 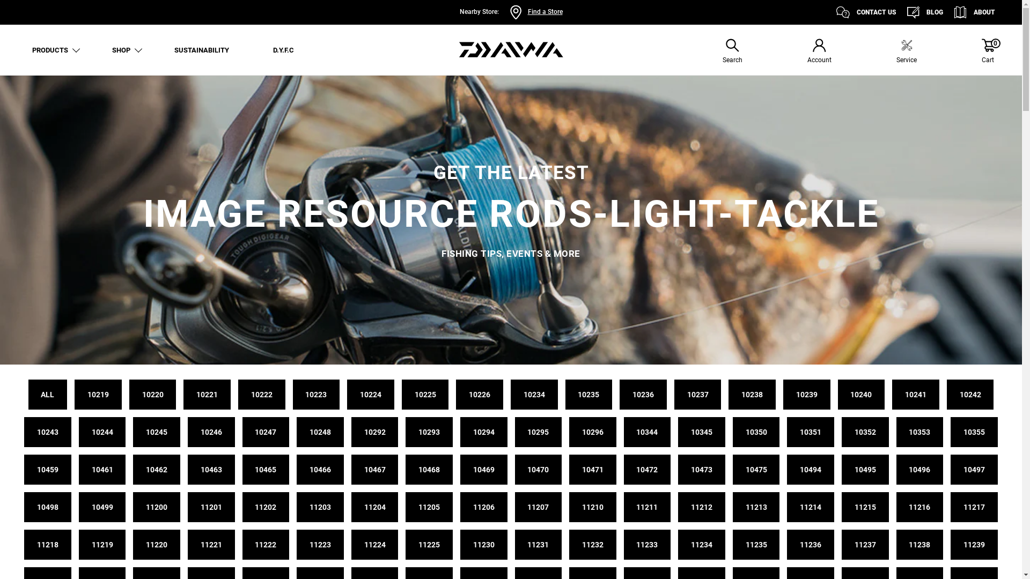 I want to click on 10475, so click(x=756, y=470).